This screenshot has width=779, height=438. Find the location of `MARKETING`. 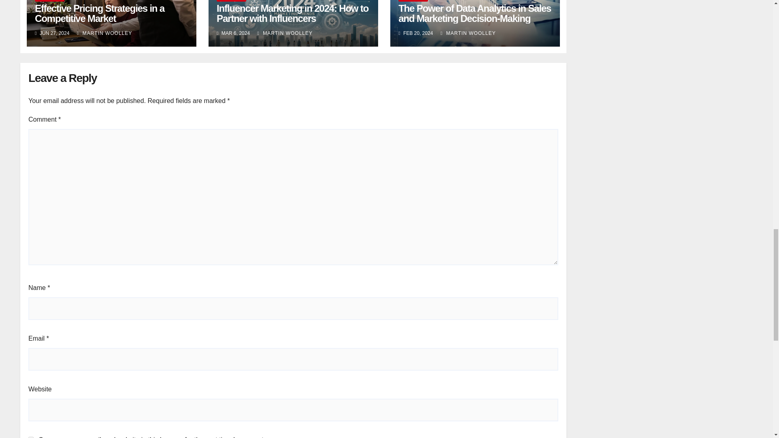

MARKETING is located at coordinates (413, 1).